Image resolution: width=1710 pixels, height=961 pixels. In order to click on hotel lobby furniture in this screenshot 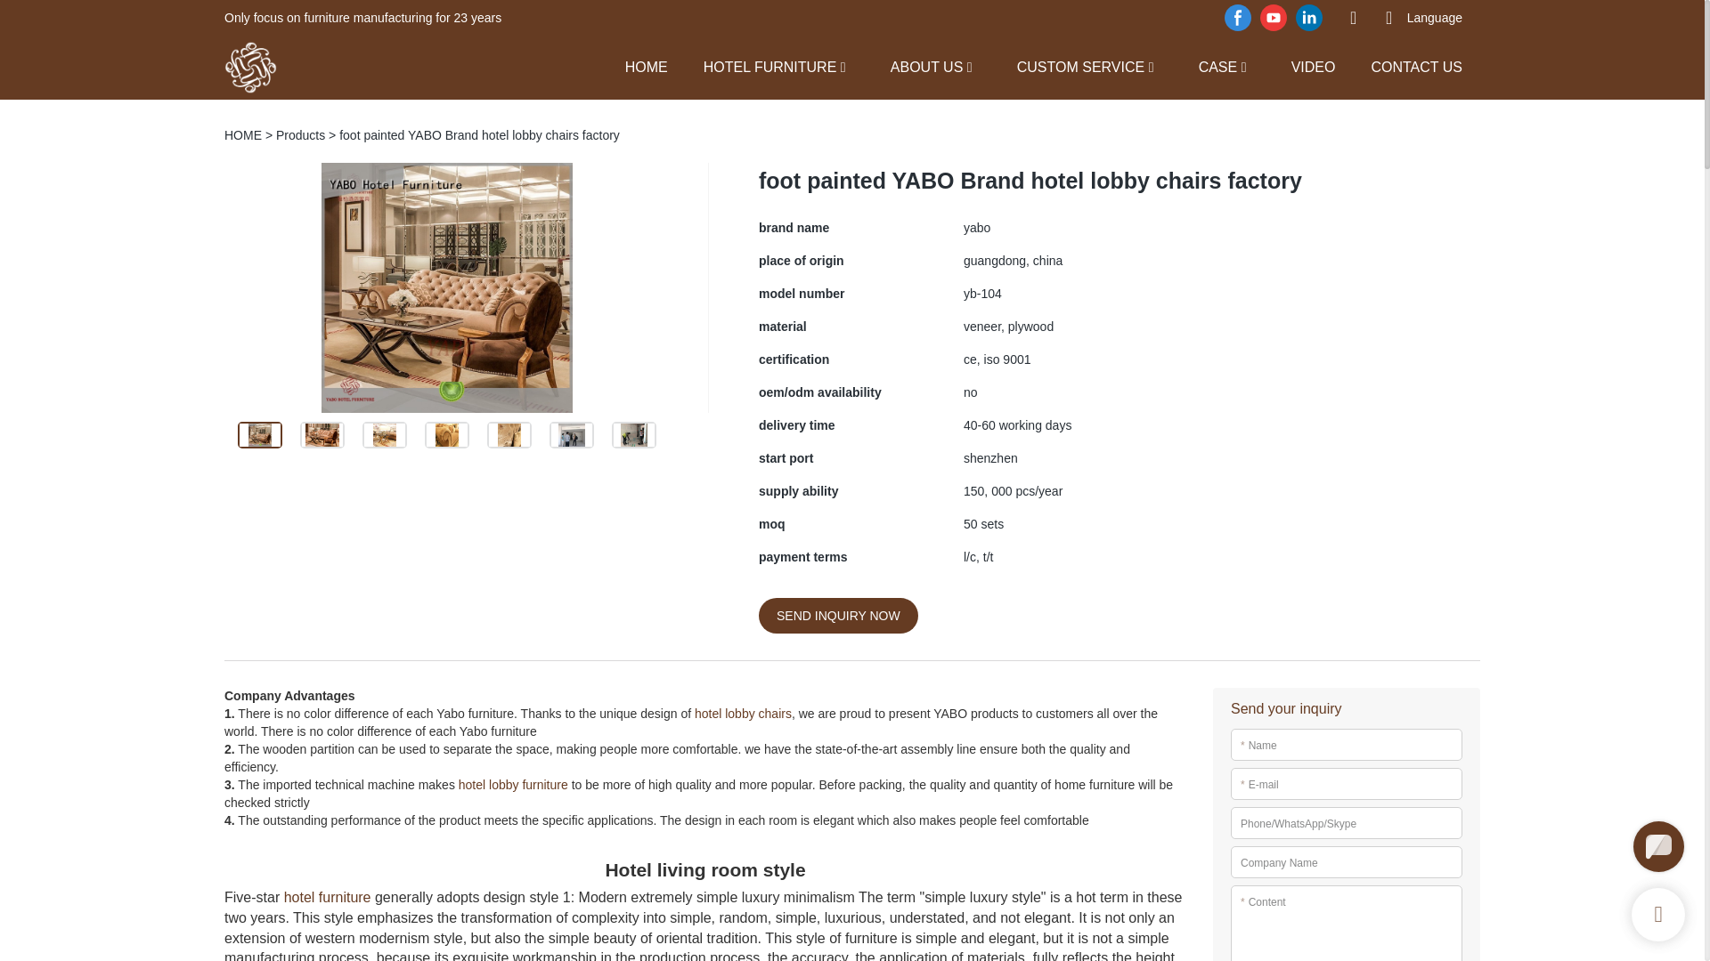, I will do `click(513, 784)`.